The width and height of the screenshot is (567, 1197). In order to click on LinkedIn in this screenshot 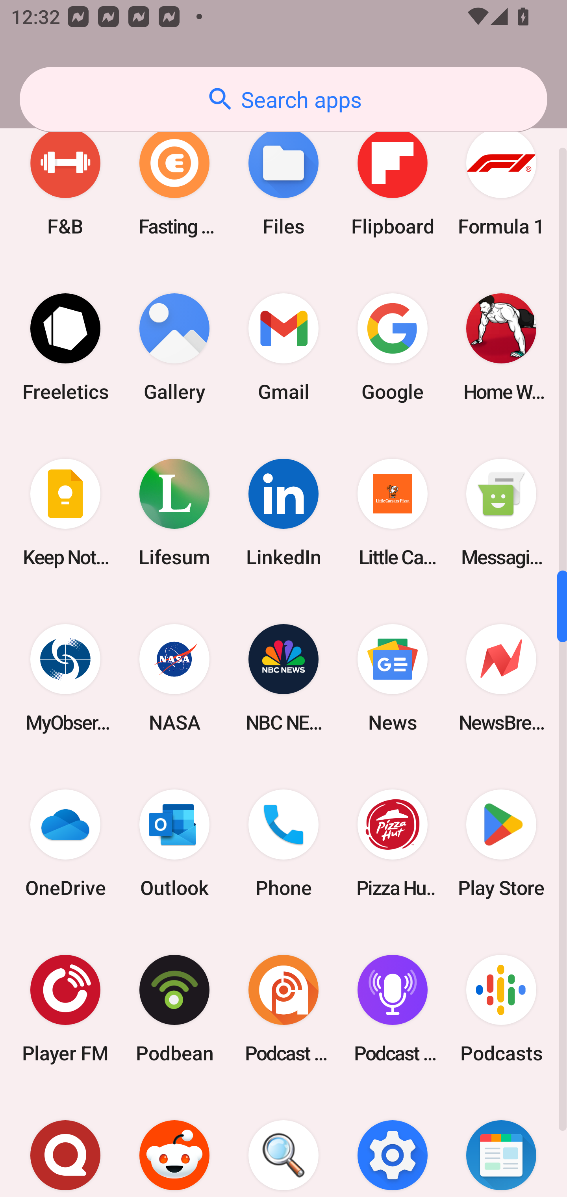, I will do `click(283, 512)`.